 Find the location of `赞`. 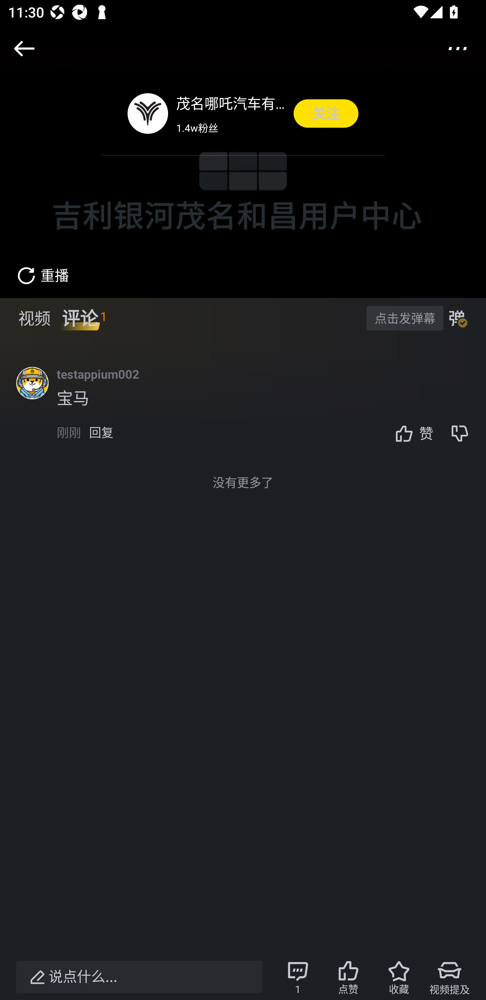

赞 is located at coordinates (411, 433).